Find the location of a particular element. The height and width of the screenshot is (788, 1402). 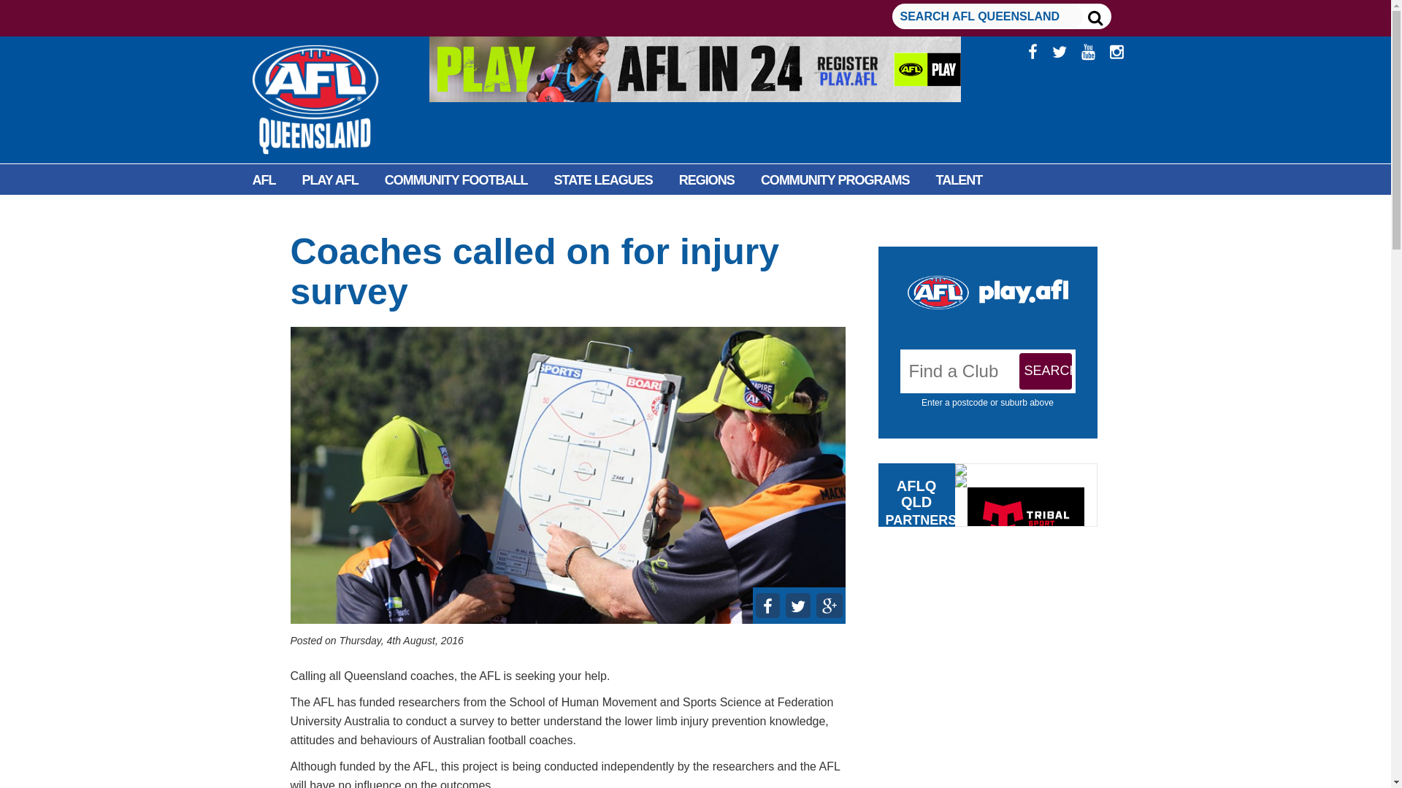

FACILITIES is located at coordinates (285, 213).